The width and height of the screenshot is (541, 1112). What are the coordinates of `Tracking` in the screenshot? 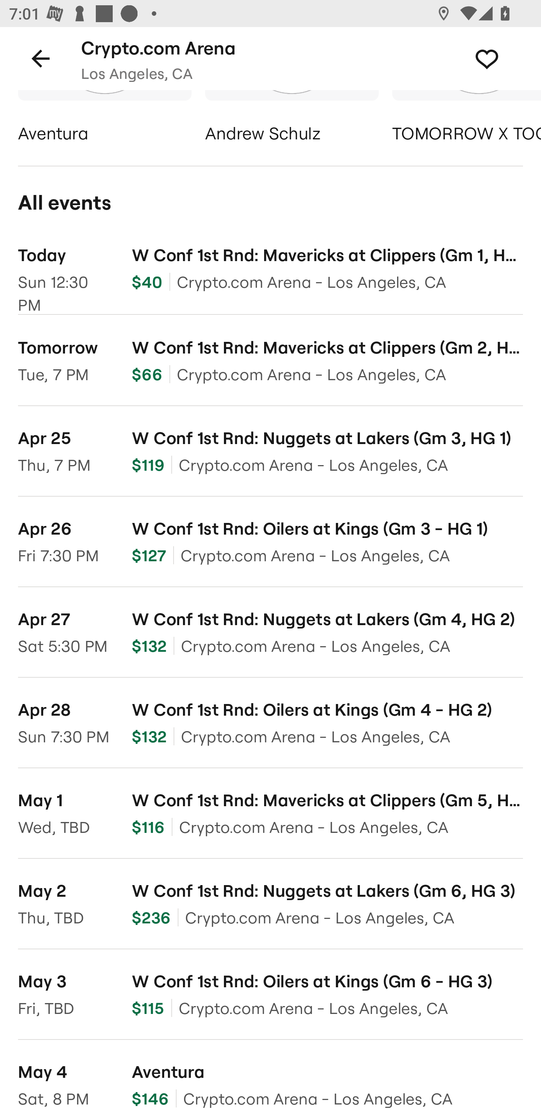 It's located at (500, 58).